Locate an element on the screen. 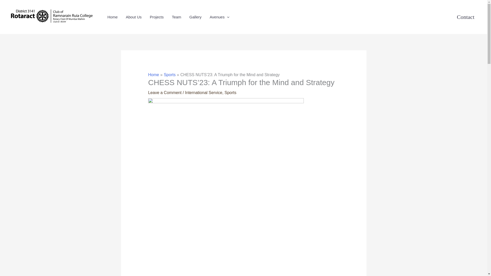 This screenshot has width=491, height=276. Contact is located at coordinates (465, 17).